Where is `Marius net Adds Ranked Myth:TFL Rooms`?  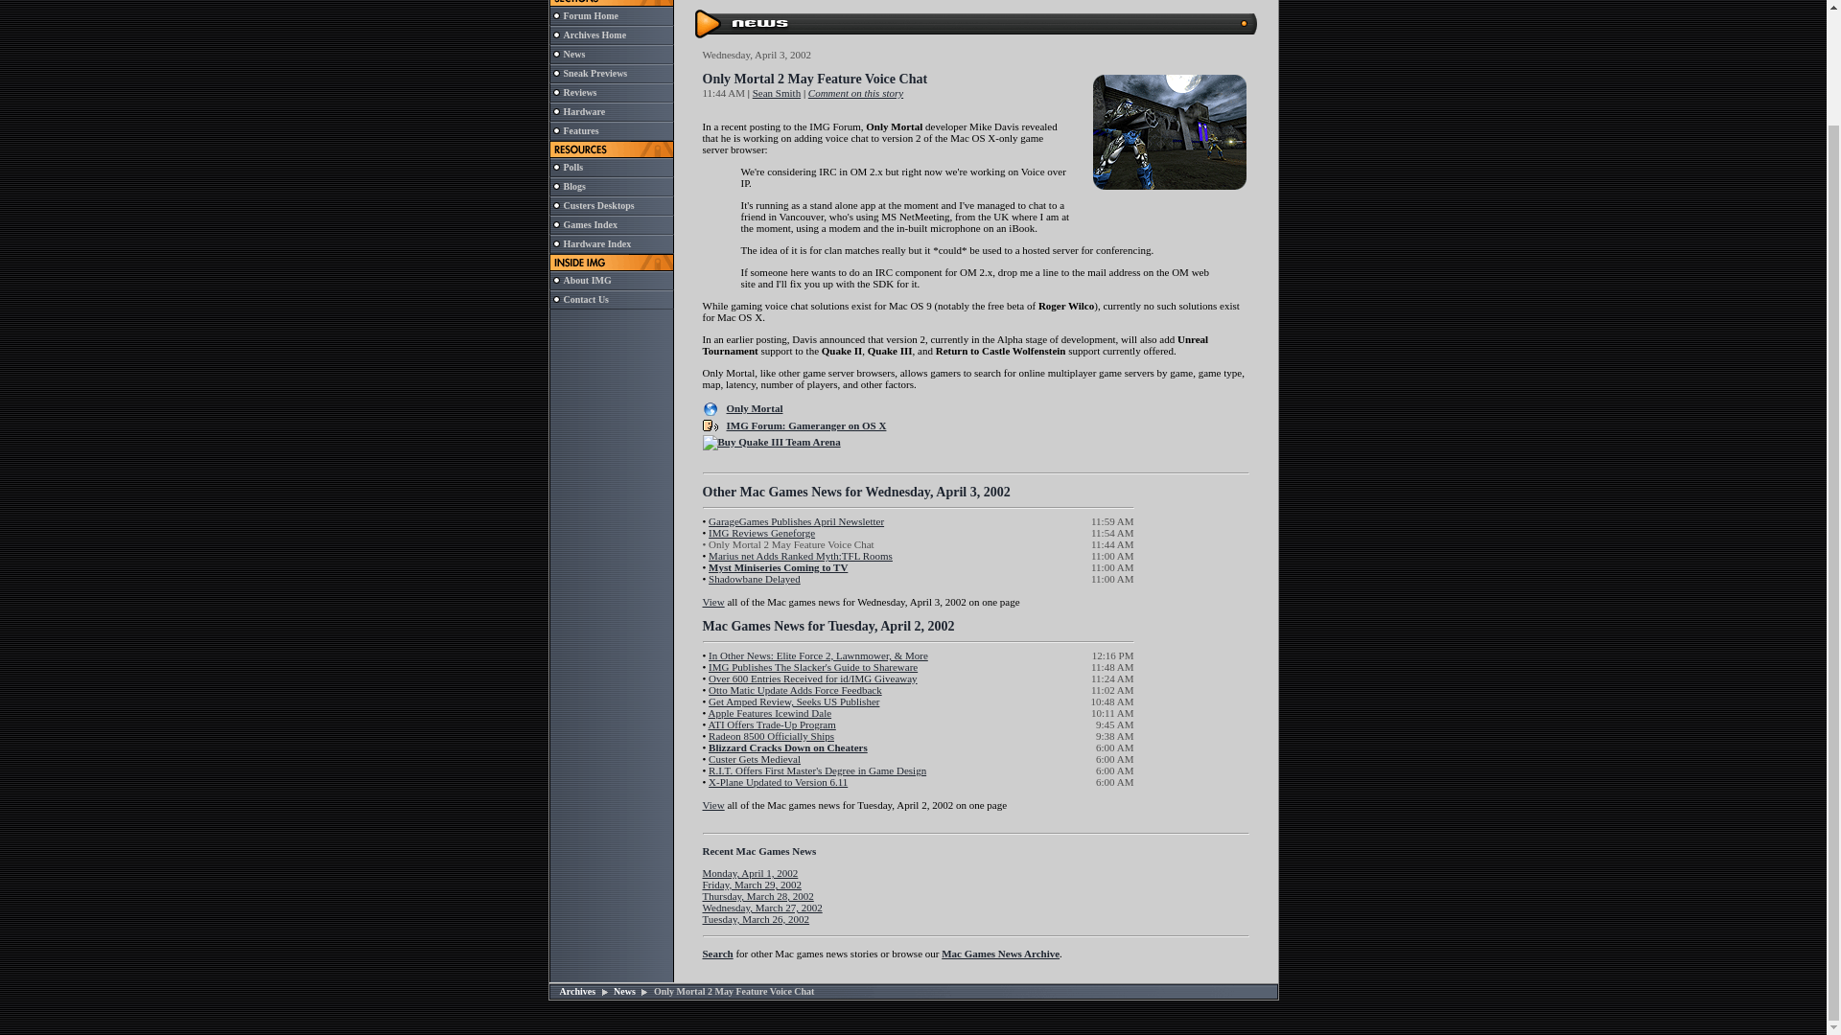 Marius net Adds Ranked Myth:TFL Rooms is located at coordinates (801, 556).